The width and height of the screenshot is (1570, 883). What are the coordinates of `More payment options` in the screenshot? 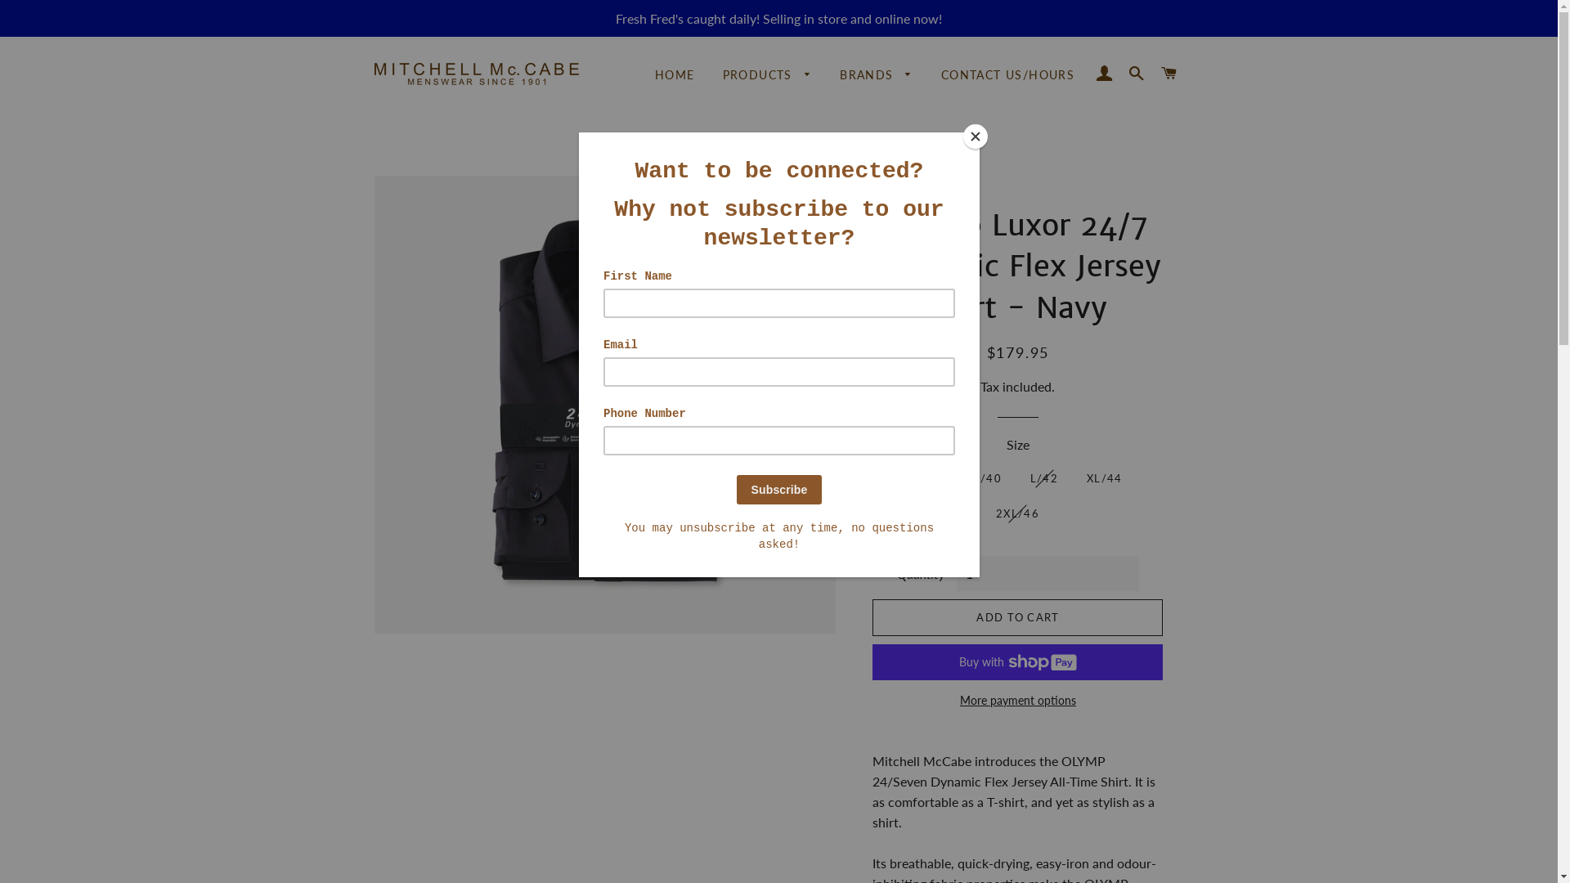 It's located at (1017, 701).